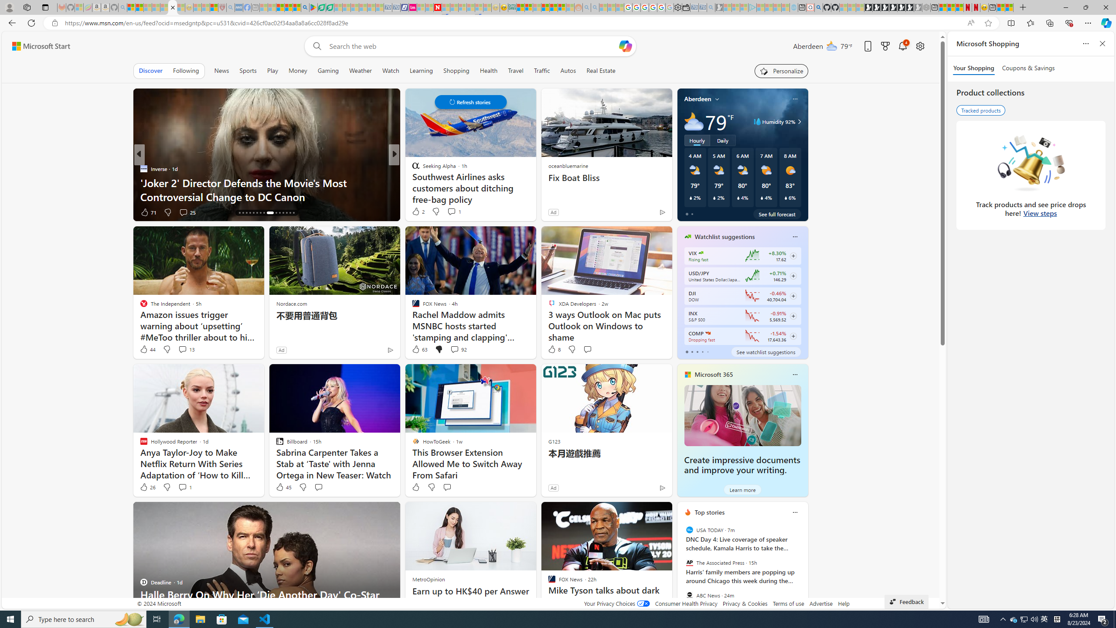 The height and width of the screenshot is (628, 1116). Describe the element at coordinates (264, 213) in the screenshot. I see `AutomationID: tab-23` at that location.